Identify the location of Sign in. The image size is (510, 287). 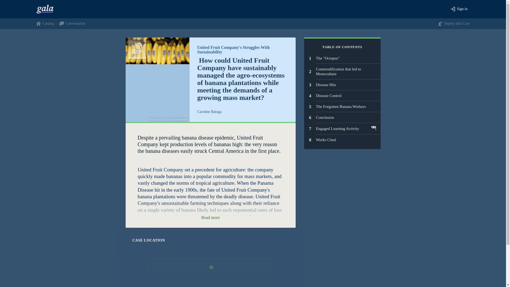
(342, 140).